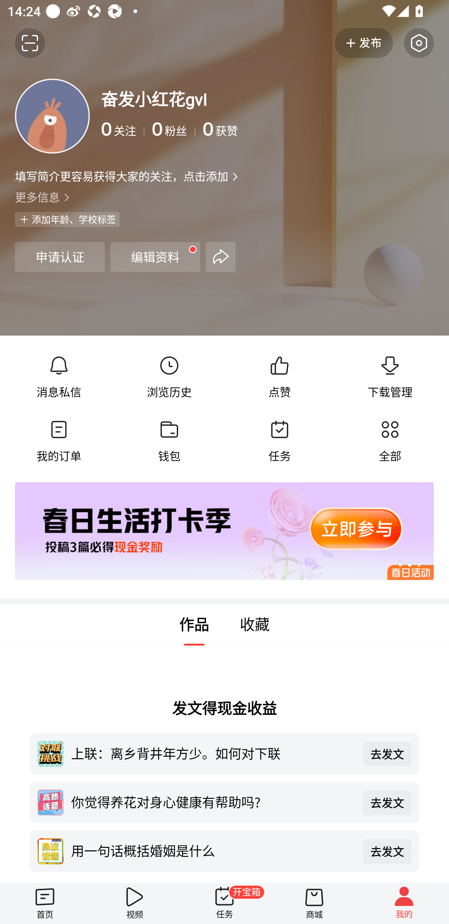  Describe the element at coordinates (45, 903) in the screenshot. I see `首页` at that location.